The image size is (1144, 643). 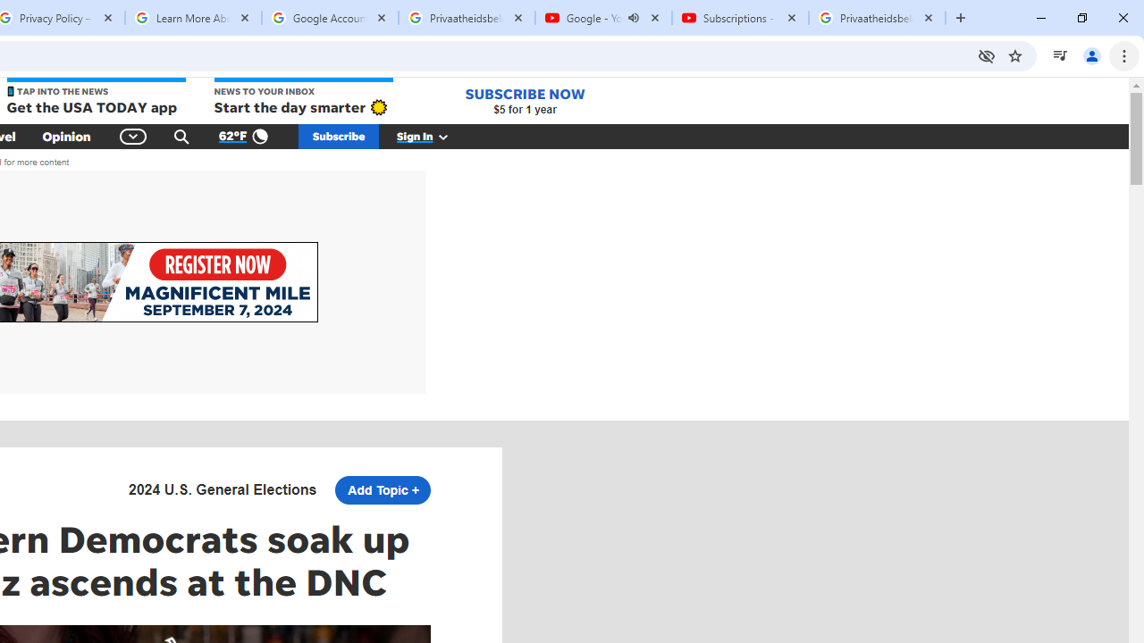 I want to click on Subscriptions - YouTube, so click(x=740, y=18).